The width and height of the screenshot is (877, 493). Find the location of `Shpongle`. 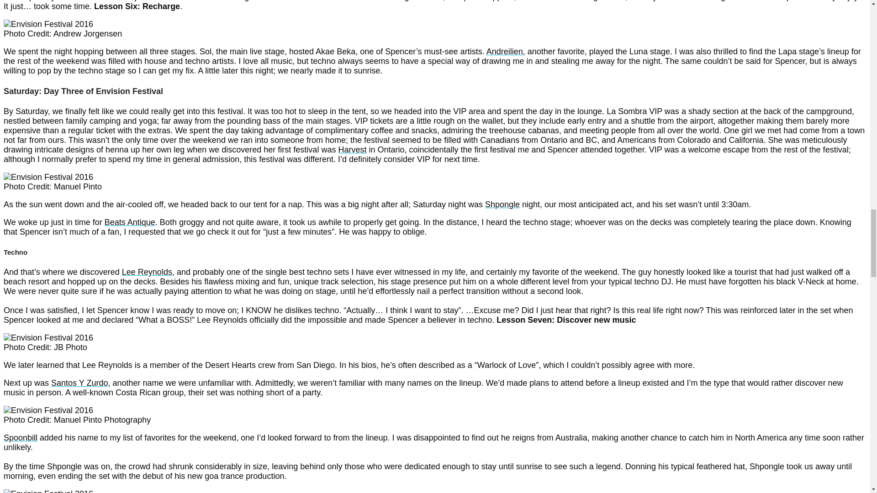

Shpongle is located at coordinates (502, 205).